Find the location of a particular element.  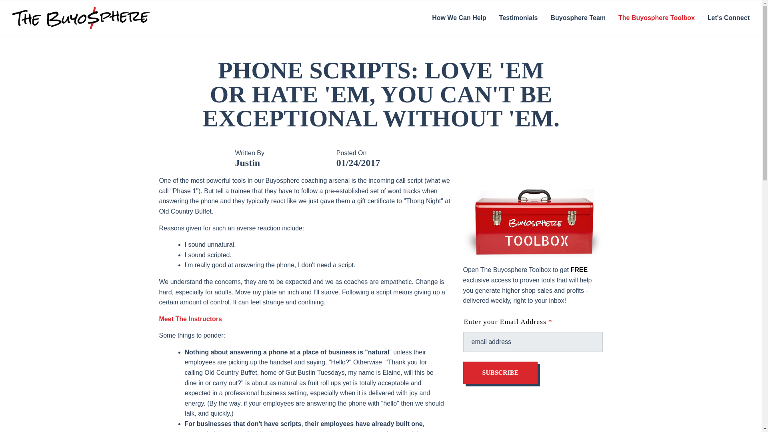

The Buyosphere Toolbox is located at coordinates (656, 18).